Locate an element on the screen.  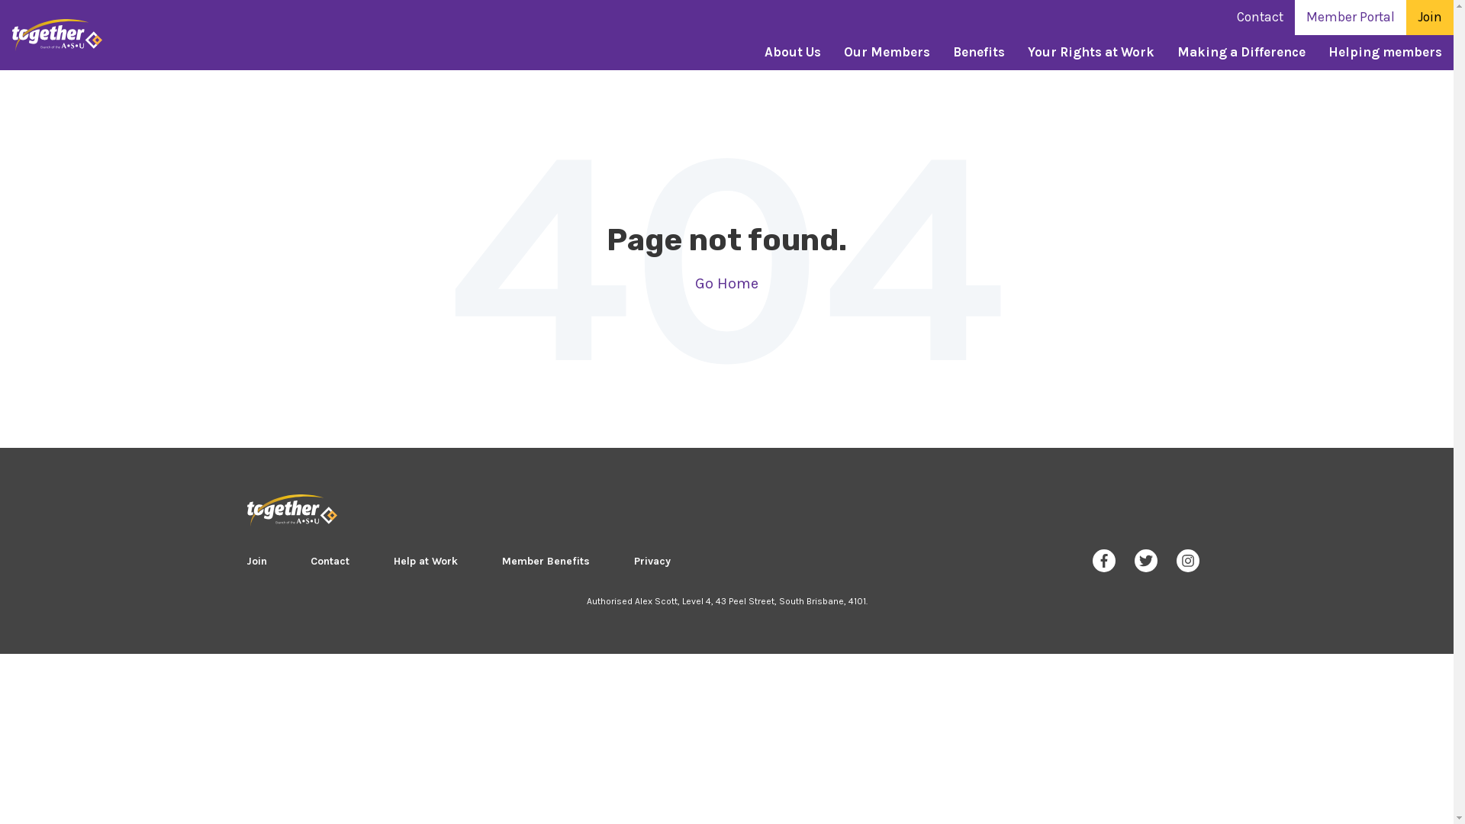
Join is located at coordinates (256, 562).